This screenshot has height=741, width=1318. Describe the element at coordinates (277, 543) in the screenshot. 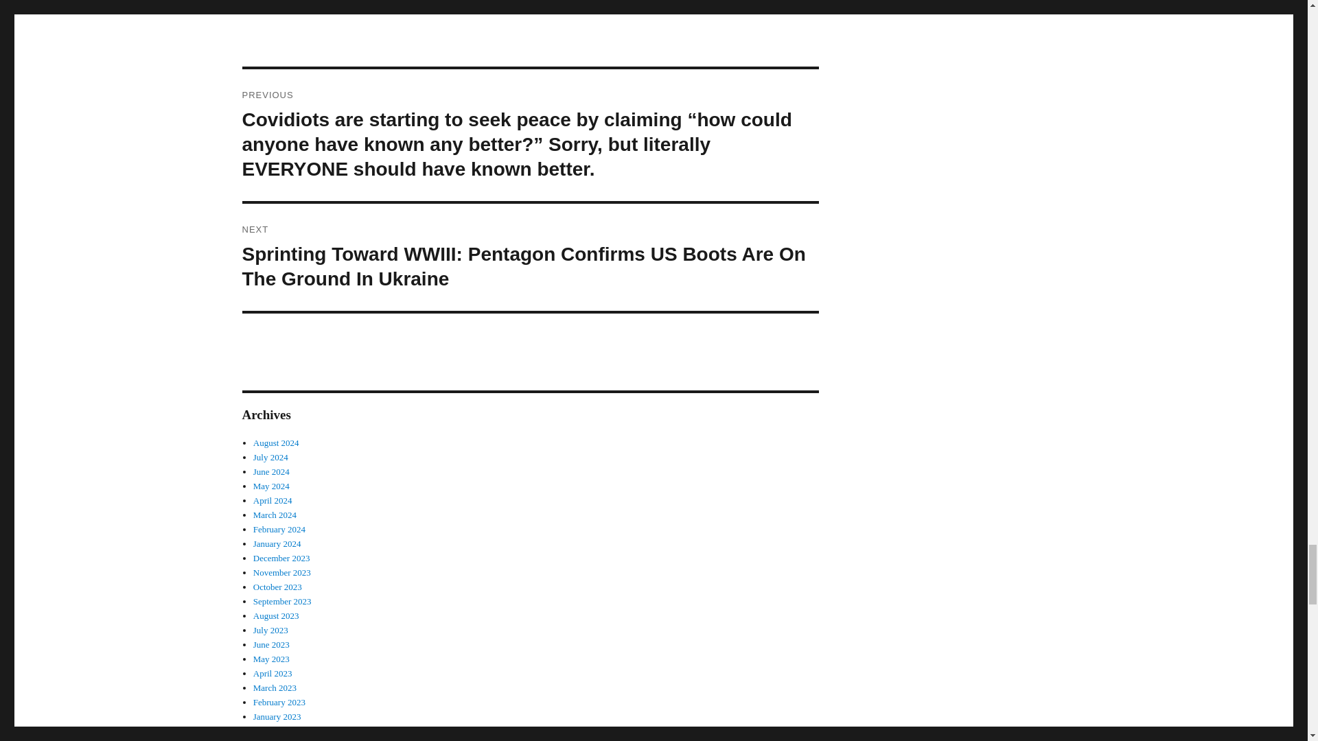

I see `January 2024` at that location.